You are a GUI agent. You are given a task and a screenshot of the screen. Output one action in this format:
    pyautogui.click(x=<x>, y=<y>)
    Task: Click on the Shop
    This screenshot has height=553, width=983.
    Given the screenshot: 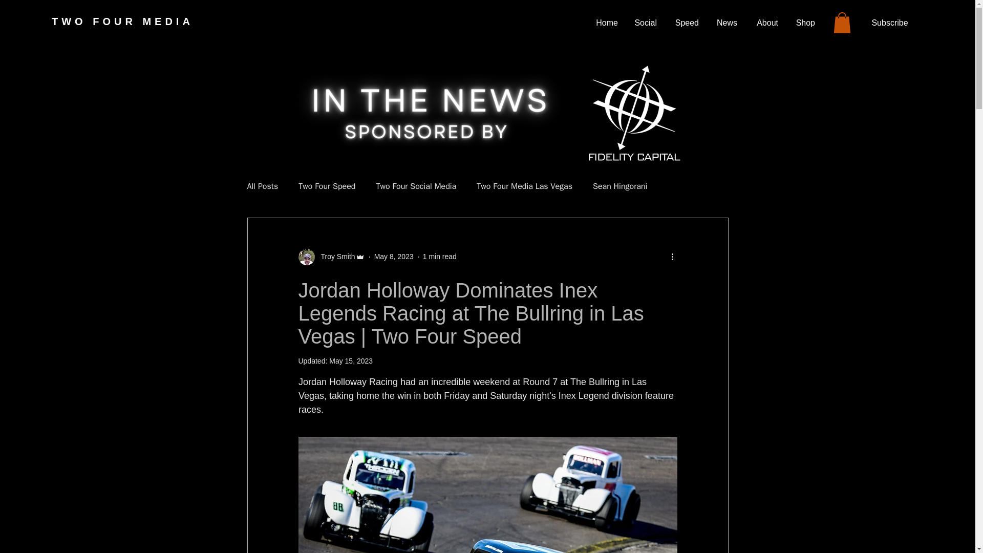 What is the action you would take?
    pyautogui.click(x=804, y=23)
    